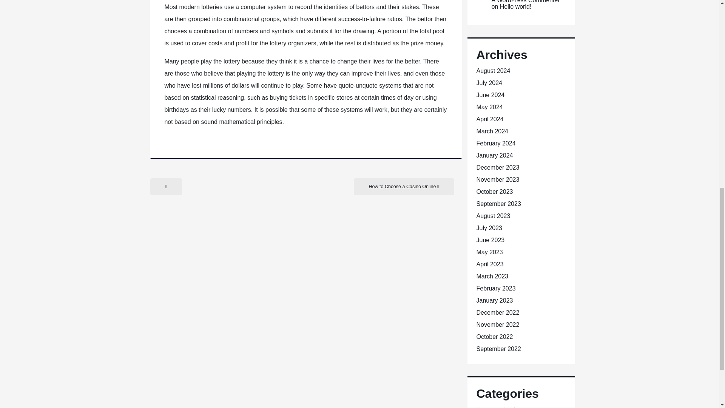 This screenshot has width=725, height=408. Describe the element at coordinates (489, 228) in the screenshot. I see `July 2023` at that location.